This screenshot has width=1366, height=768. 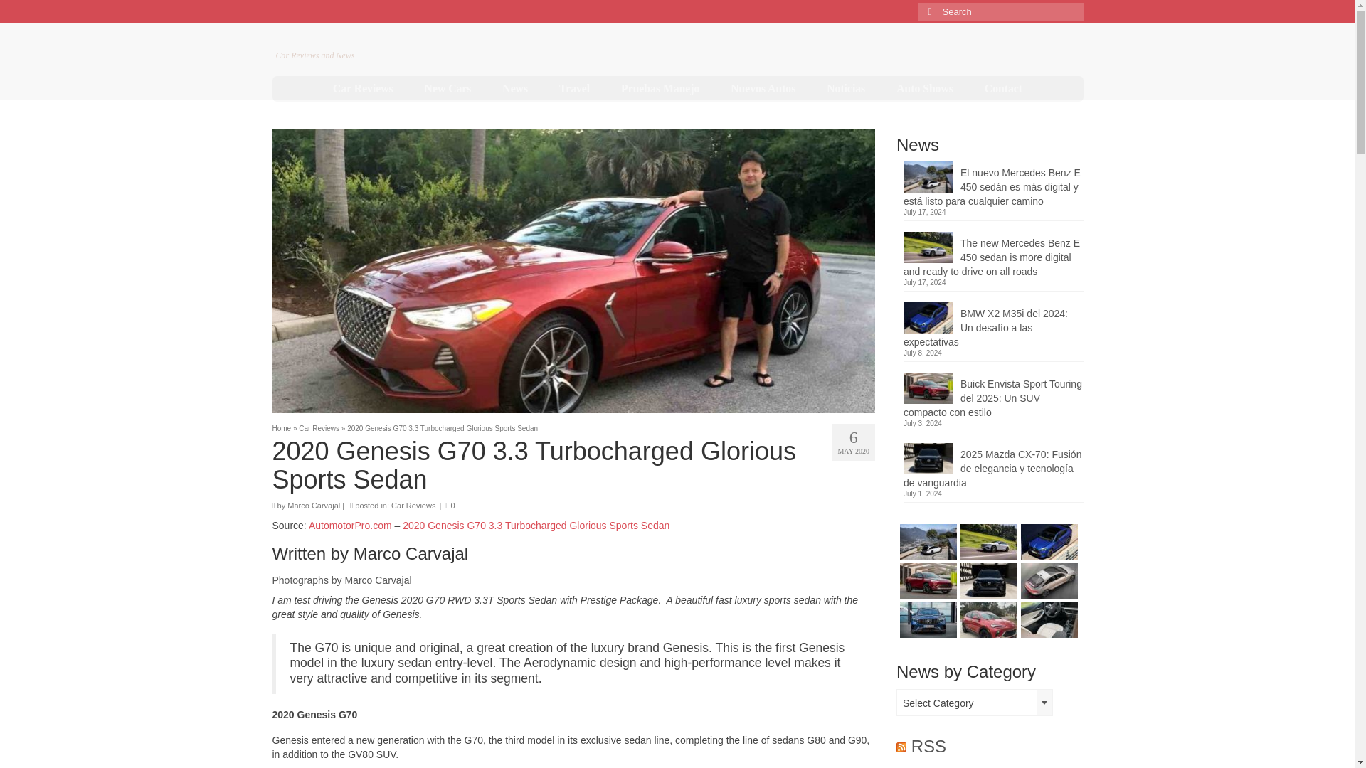 I want to click on New Cars, so click(x=448, y=88).